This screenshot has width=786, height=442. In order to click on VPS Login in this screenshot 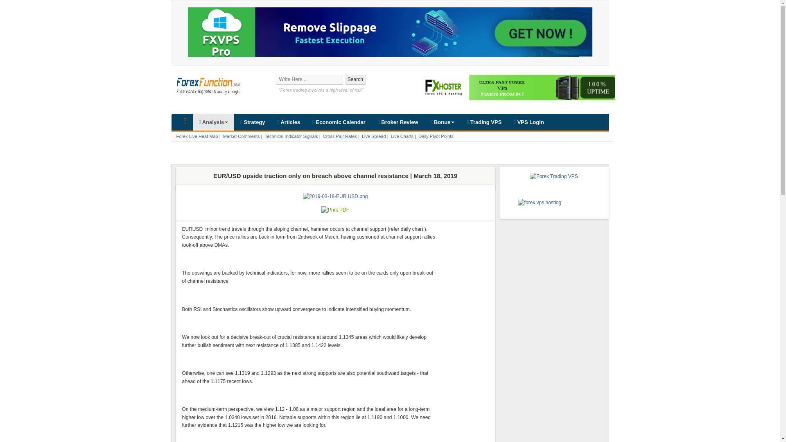, I will do `click(529, 122)`.